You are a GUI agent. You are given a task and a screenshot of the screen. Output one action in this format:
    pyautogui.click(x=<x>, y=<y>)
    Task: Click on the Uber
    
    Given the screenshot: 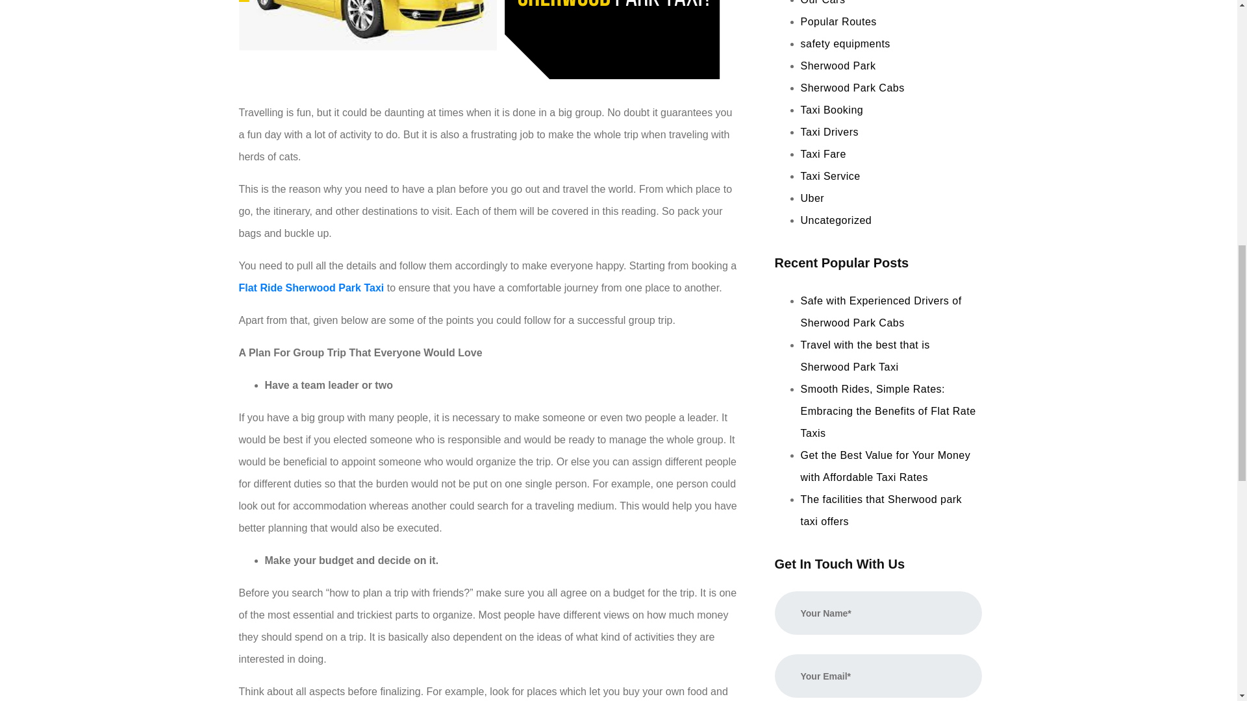 What is the action you would take?
    pyautogui.click(x=812, y=199)
    